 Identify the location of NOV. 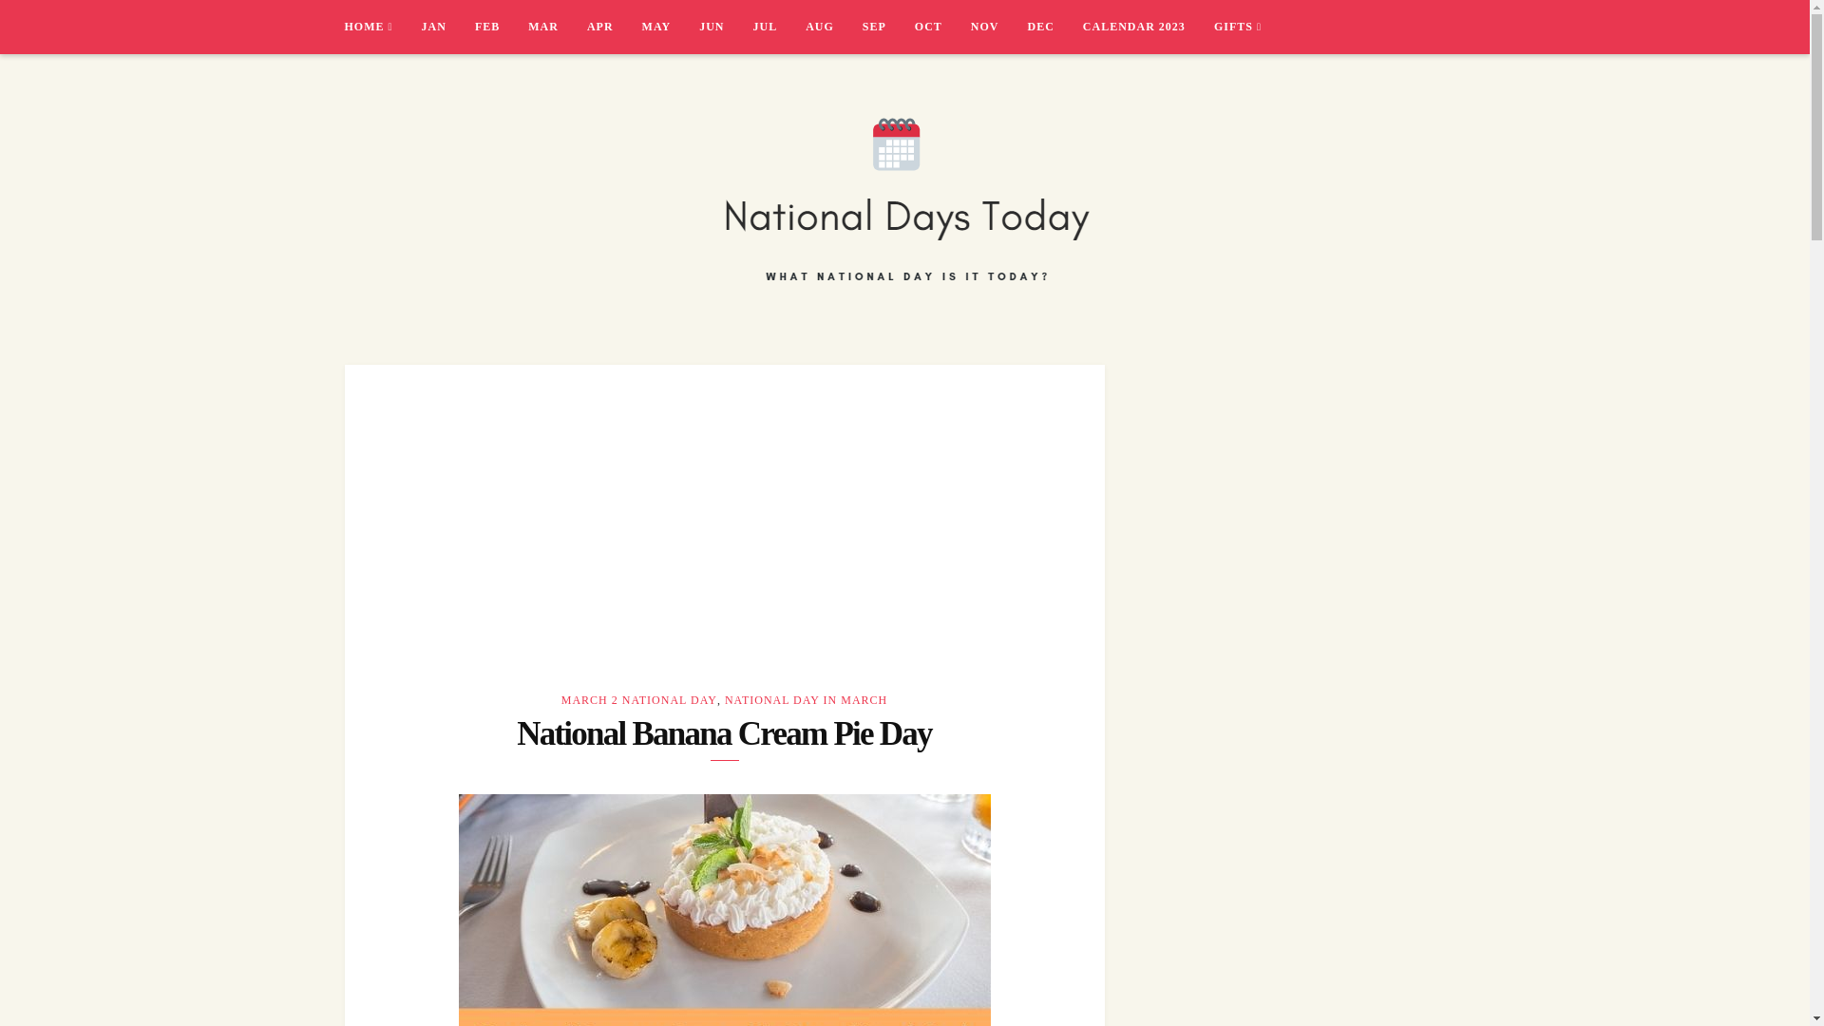
(999, 27).